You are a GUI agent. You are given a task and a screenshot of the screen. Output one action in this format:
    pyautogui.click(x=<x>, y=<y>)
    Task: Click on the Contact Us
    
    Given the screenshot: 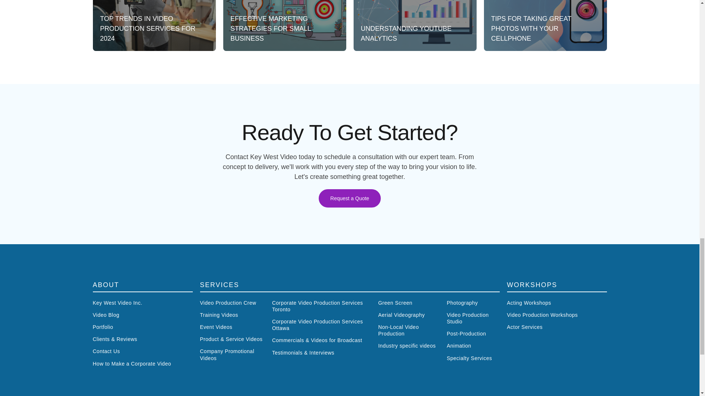 What is the action you would take?
    pyautogui.click(x=142, y=351)
    